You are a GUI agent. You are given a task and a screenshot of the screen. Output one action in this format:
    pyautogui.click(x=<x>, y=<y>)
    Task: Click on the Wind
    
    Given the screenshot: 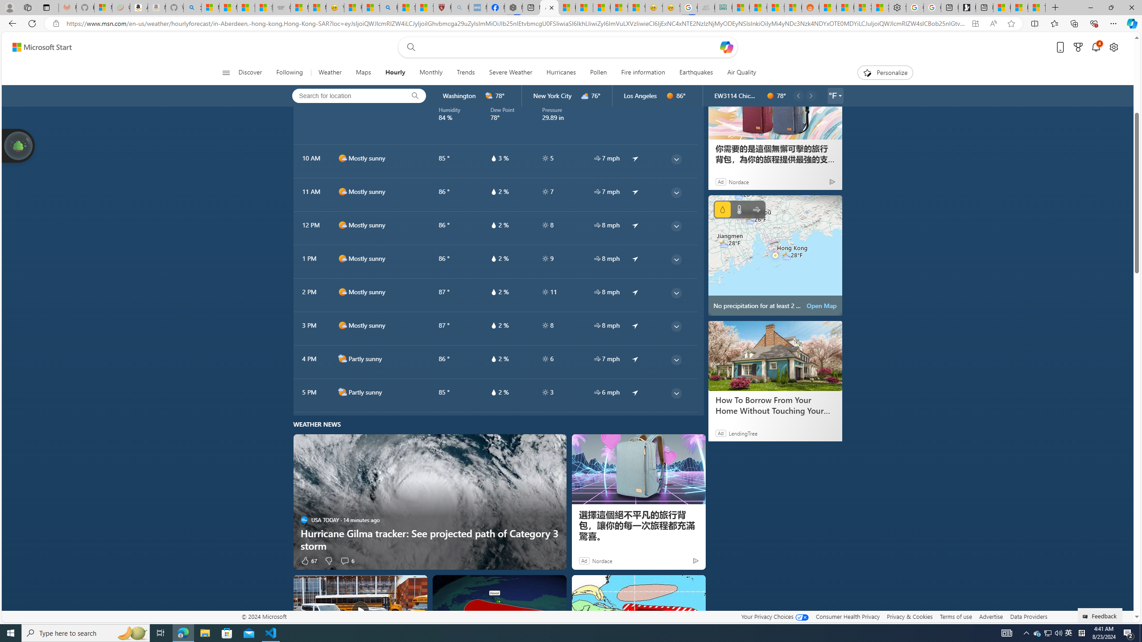 What is the action you would take?
    pyautogui.click(x=757, y=210)
    